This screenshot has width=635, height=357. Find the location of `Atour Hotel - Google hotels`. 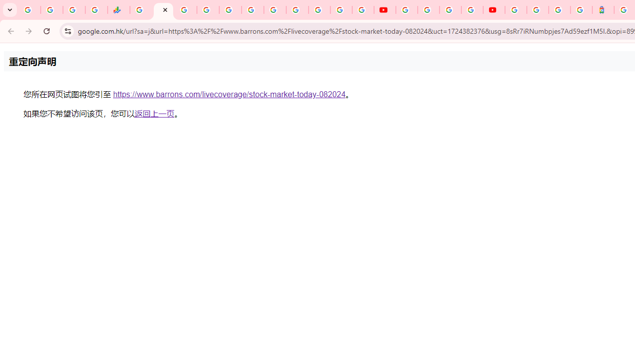

Atour Hotel - Google hotels is located at coordinates (603, 10).